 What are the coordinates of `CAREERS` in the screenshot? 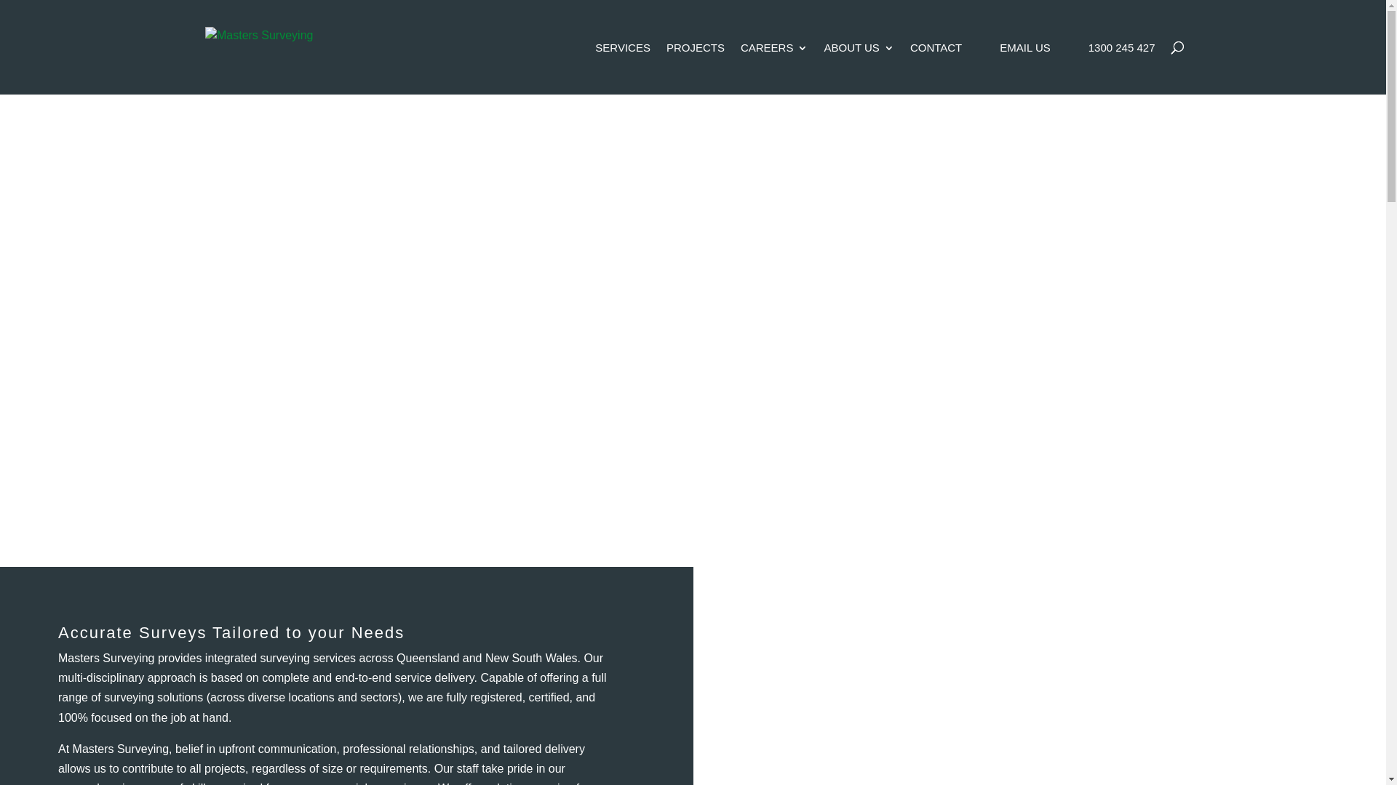 It's located at (774, 68).